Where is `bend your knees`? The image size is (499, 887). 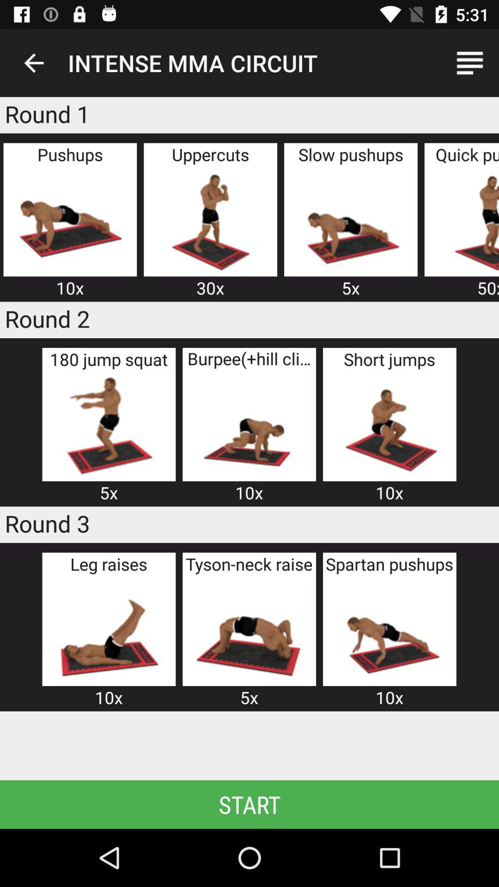 bend your knees is located at coordinates (109, 426).